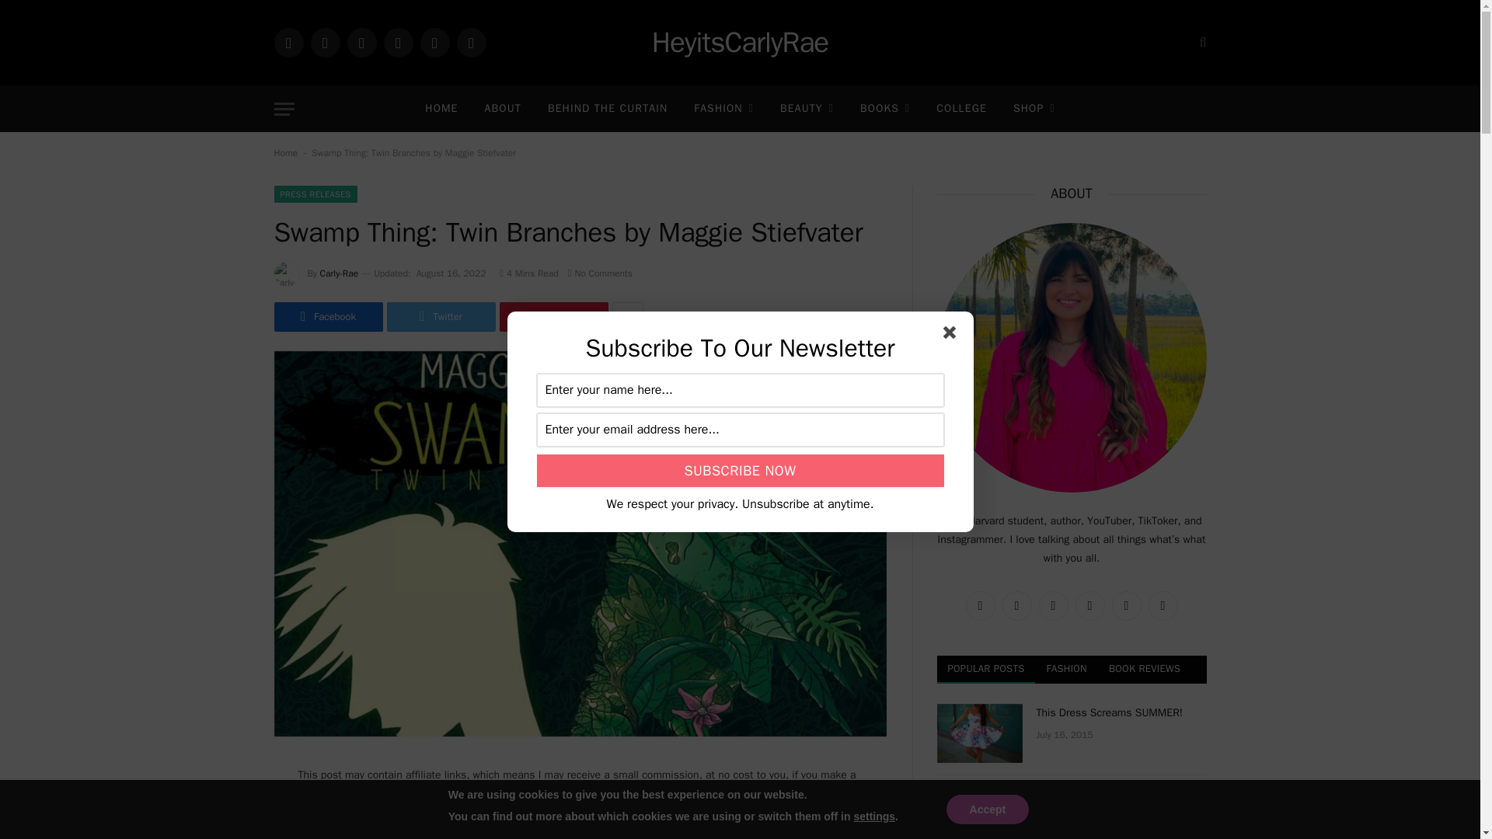 This screenshot has height=839, width=1492. What do you see at coordinates (1034, 109) in the screenshot?
I see `SHOP` at bounding box center [1034, 109].